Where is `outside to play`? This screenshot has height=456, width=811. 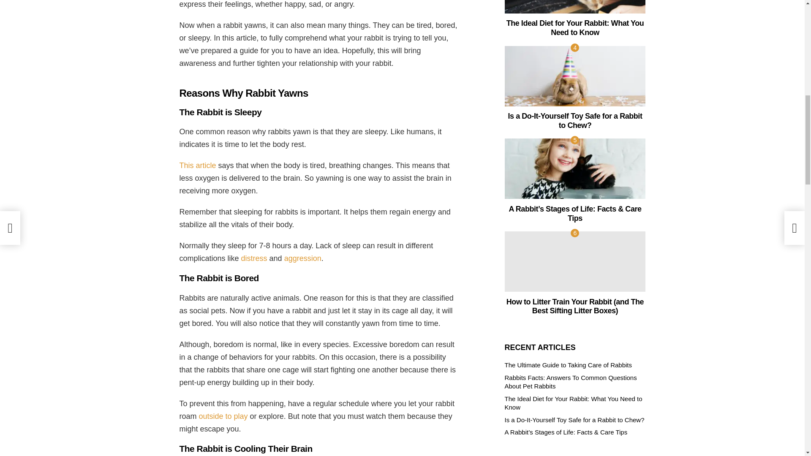 outside to play is located at coordinates (223, 416).